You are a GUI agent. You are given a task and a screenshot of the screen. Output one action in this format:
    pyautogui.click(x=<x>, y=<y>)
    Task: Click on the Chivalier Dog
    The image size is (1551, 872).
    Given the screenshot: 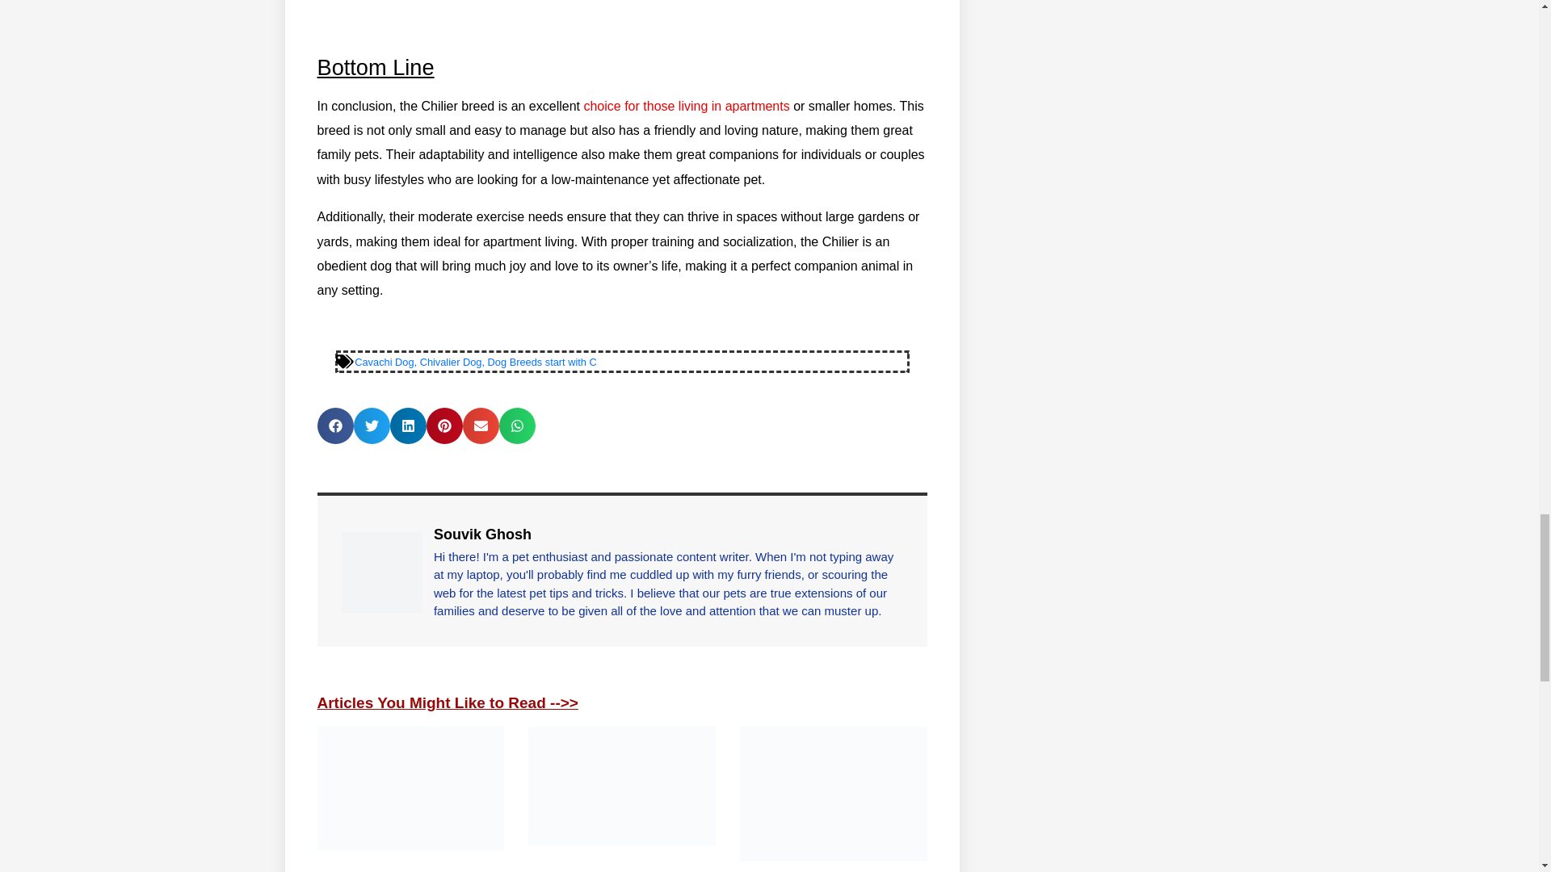 What is the action you would take?
    pyautogui.click(x=451, y=362)
    